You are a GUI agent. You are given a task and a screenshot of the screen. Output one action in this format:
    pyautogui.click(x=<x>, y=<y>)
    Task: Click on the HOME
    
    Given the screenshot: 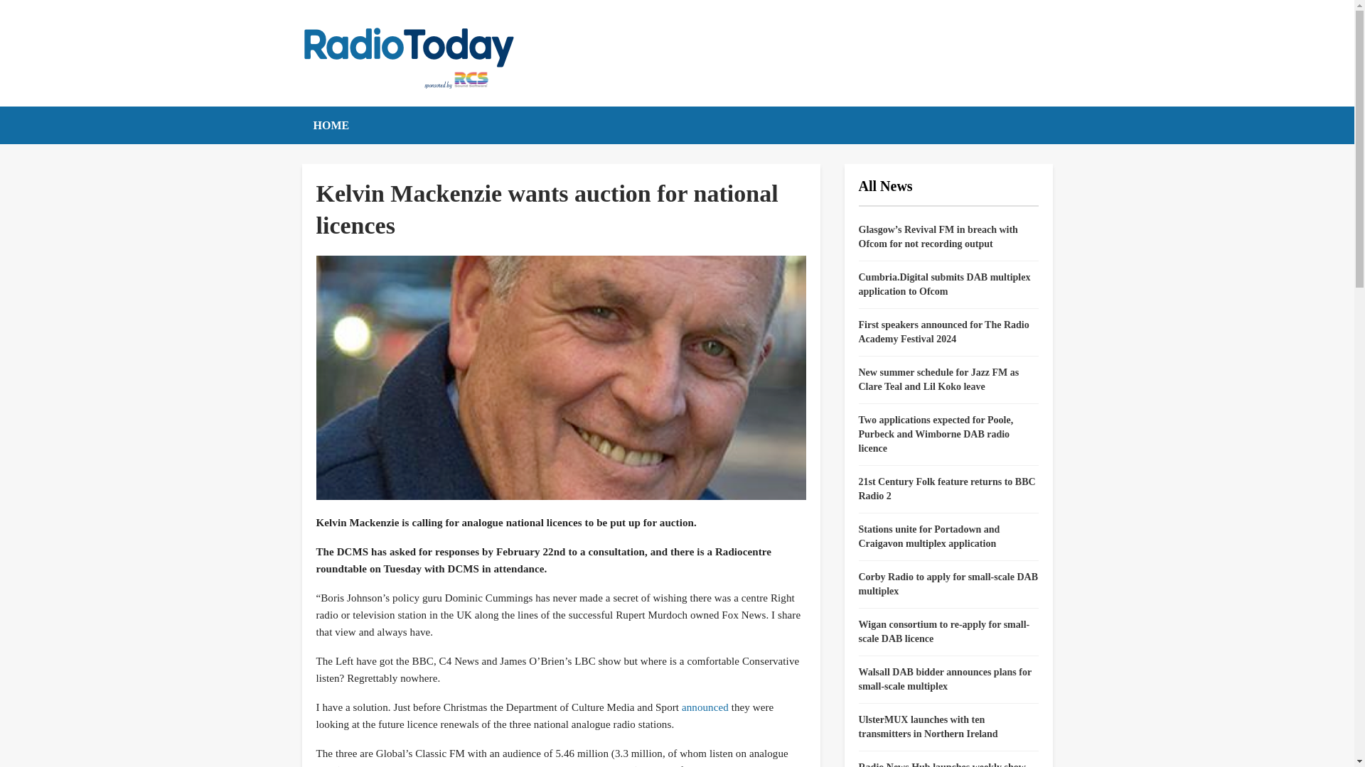 What is the action you would take?
    pyautogui.click(x=331, y=125)
    